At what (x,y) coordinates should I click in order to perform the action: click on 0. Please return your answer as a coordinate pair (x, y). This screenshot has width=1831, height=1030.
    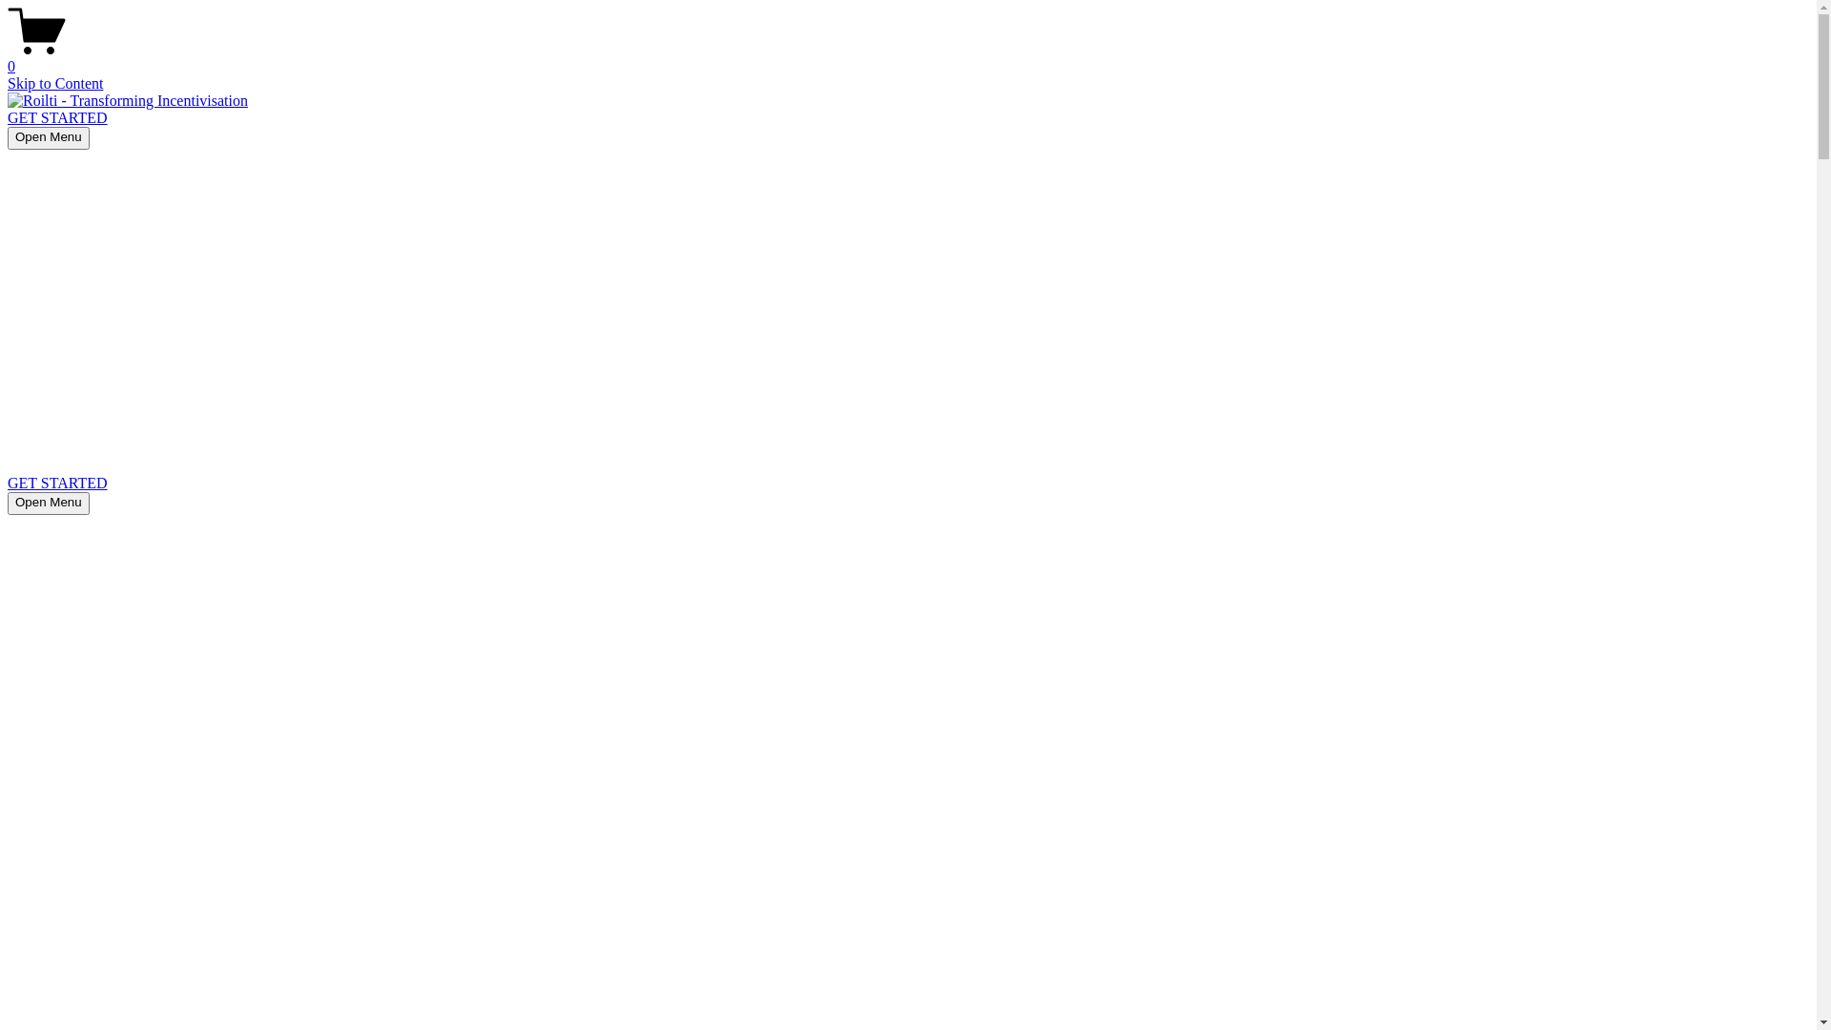
    Looking at the image, I should click on (908, 58).